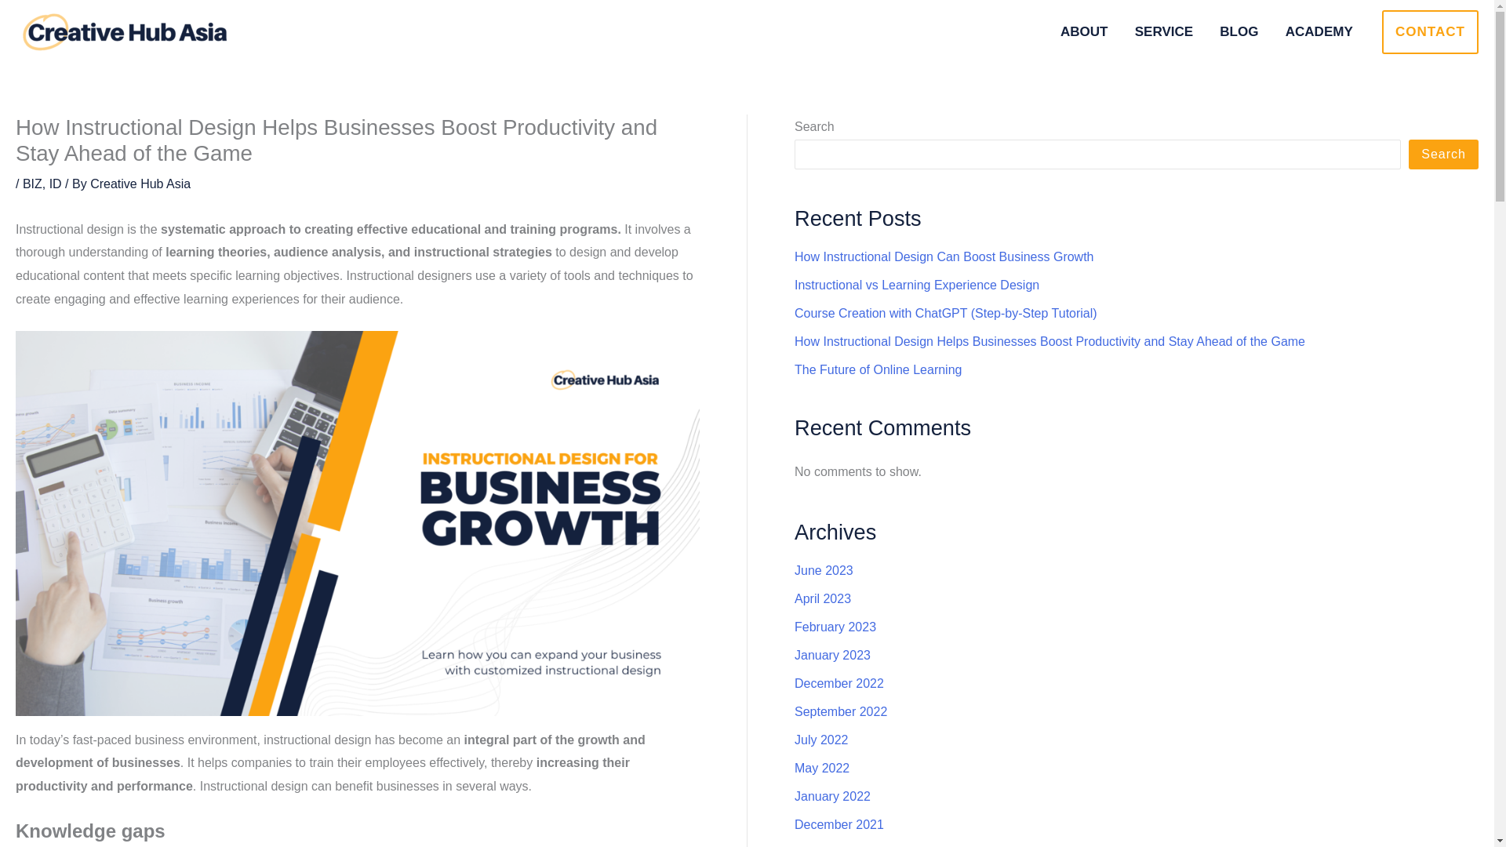 This screenshot has width=1506, height=847. What do you see at coordinates (835, 626) in the screenshot?
I see `February 2023` at bounding box center [835, 626].